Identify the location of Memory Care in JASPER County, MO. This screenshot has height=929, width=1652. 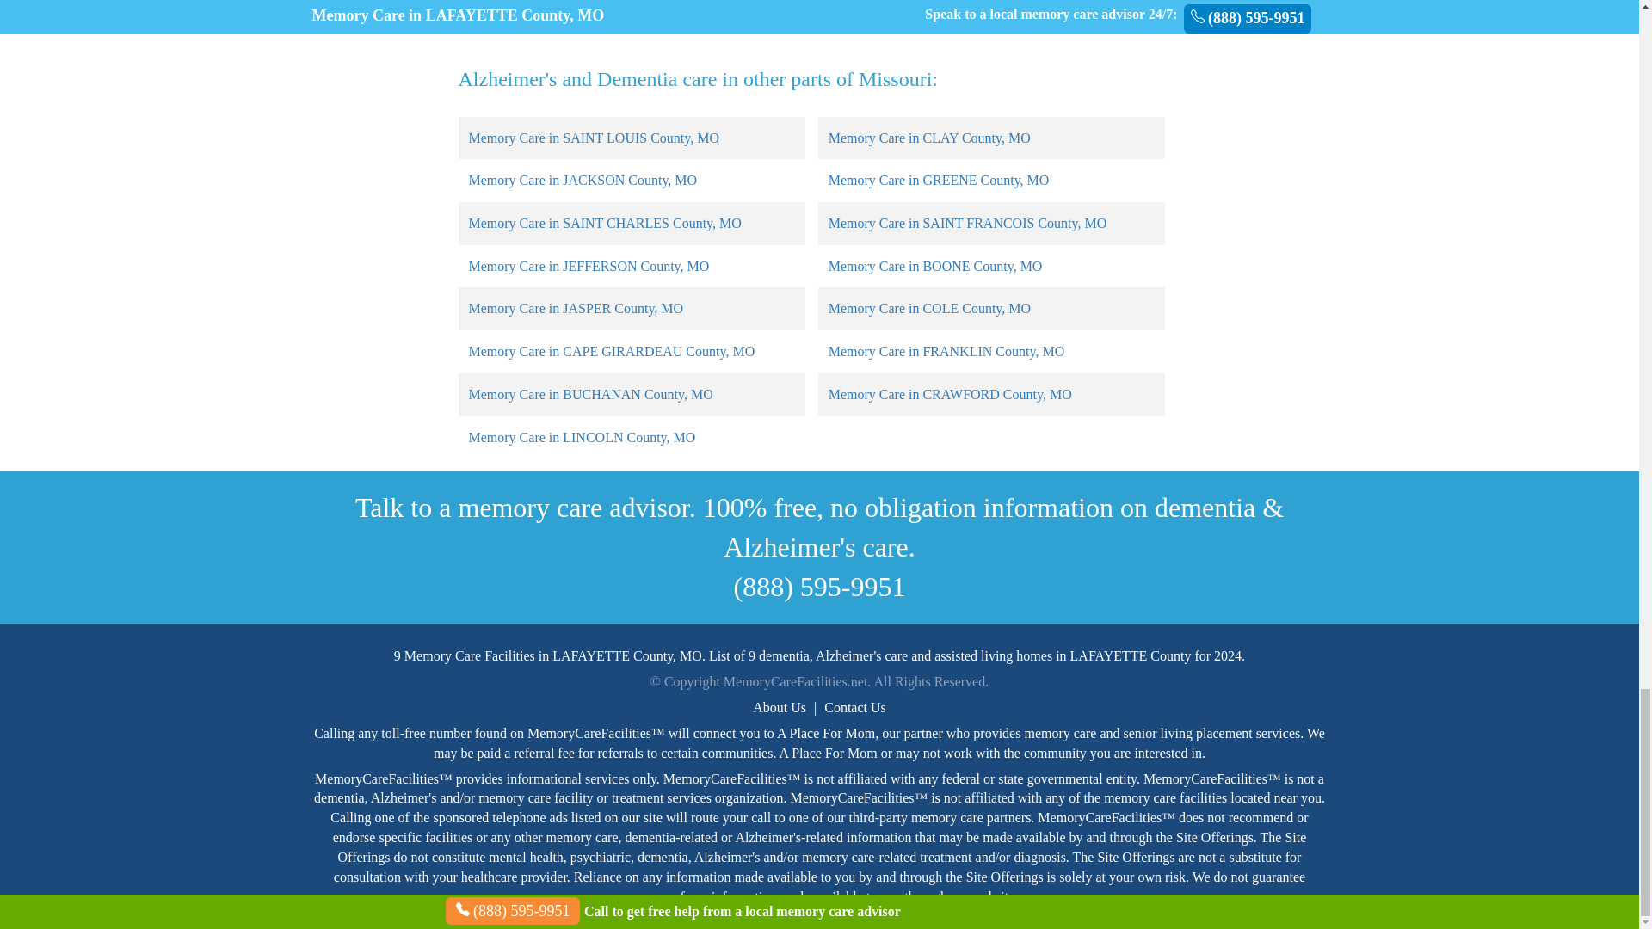
(575, 308).